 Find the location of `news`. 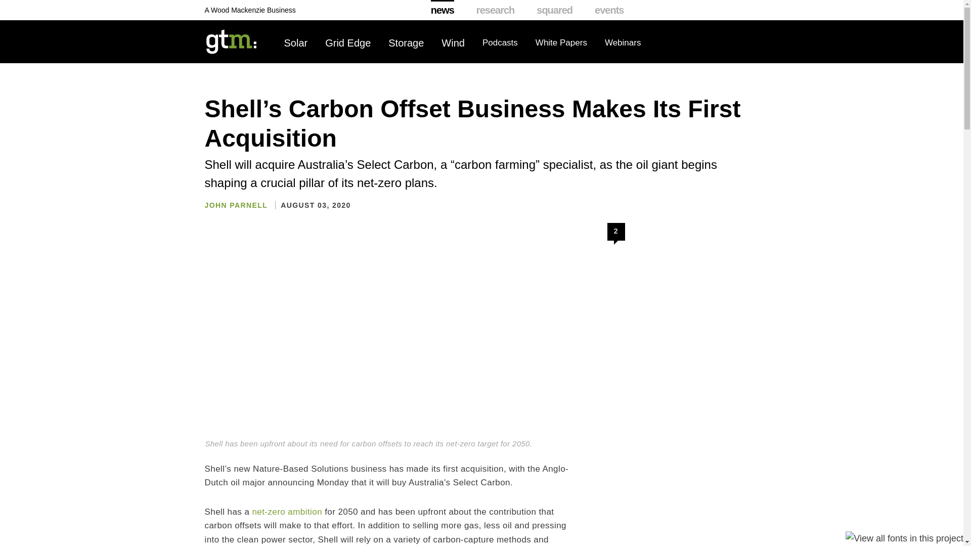

news is located at coordinates (443, 10).